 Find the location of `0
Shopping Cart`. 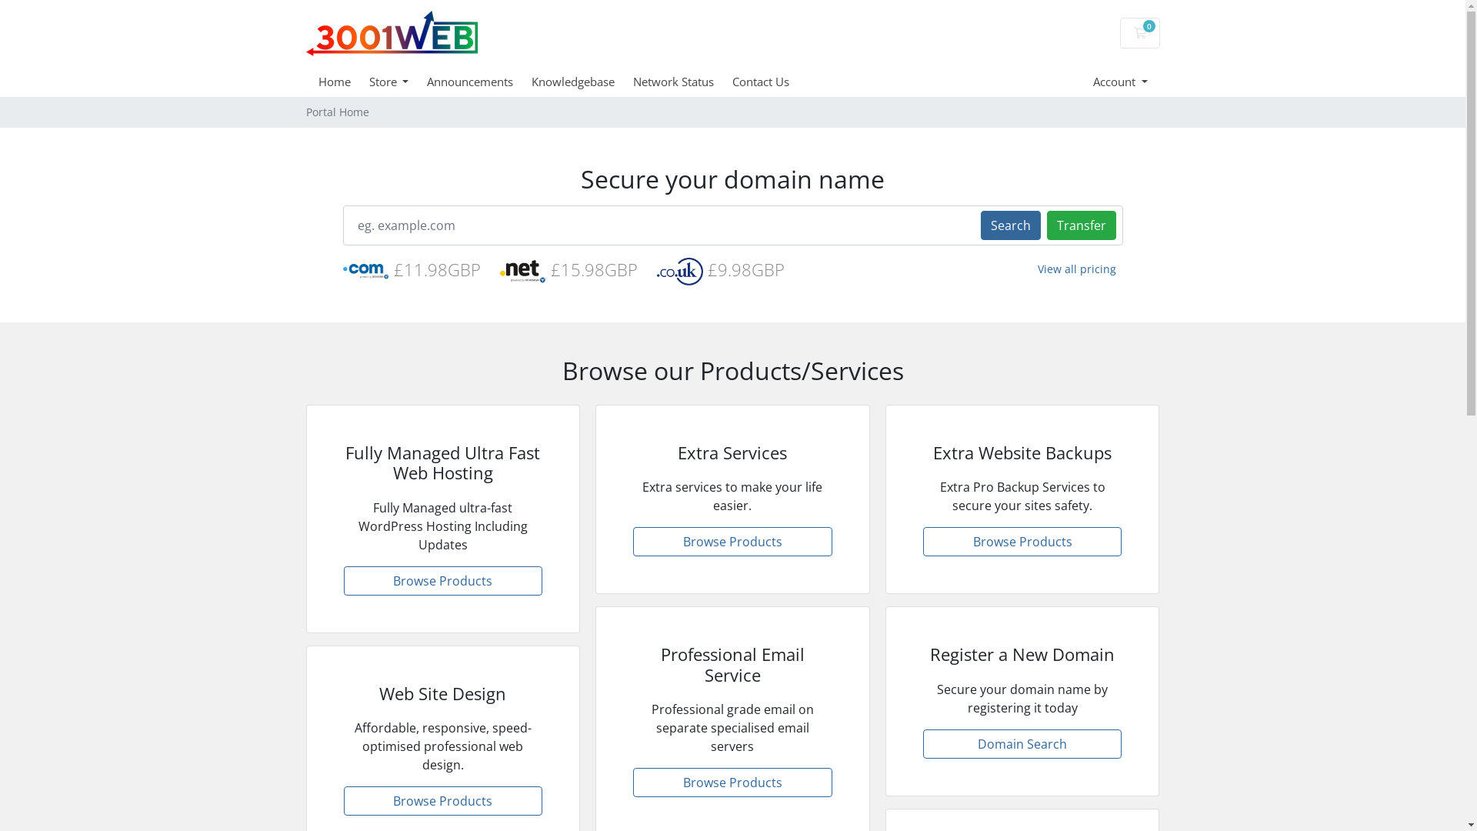

0
Shopping Cart is located at coordinates (1140, 33).